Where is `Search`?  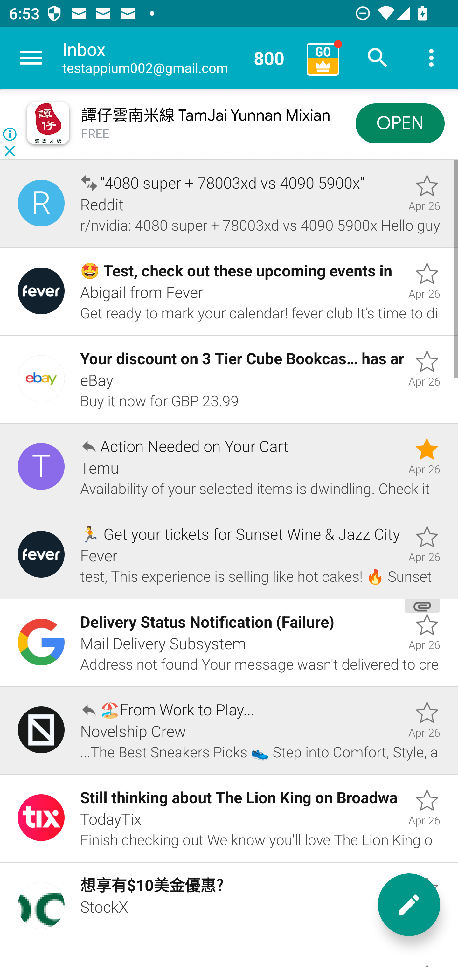 Search is located at coordinates (378, 58).